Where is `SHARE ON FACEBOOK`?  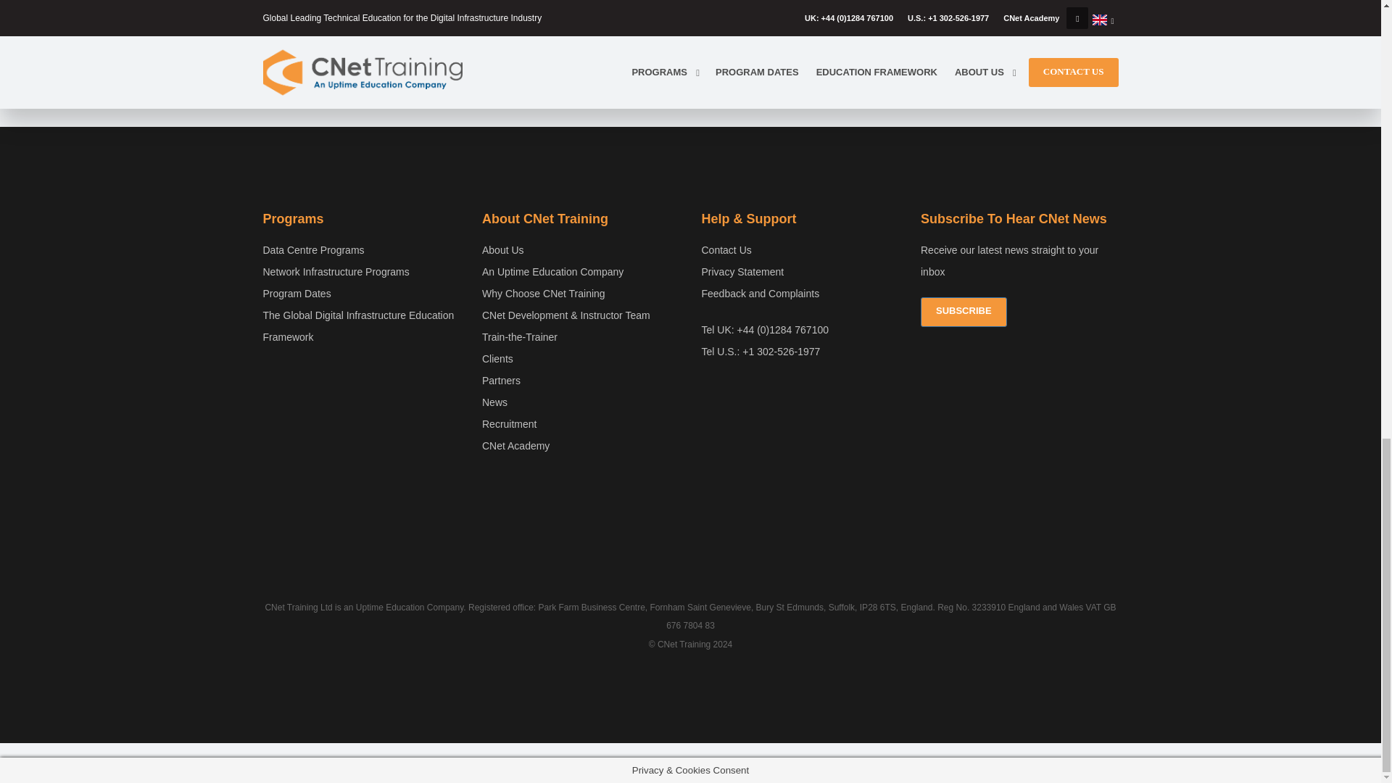
SHARE ON FACEBOOK is located at coordinates (963, 312).